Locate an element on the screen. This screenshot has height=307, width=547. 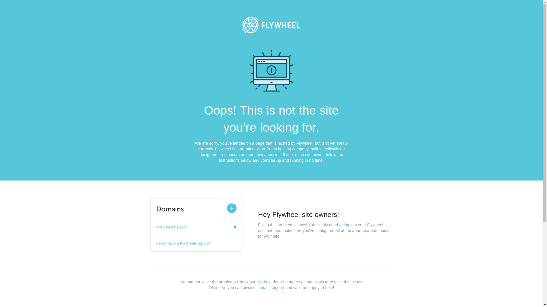
contact support is located at coordinates (270, 288).